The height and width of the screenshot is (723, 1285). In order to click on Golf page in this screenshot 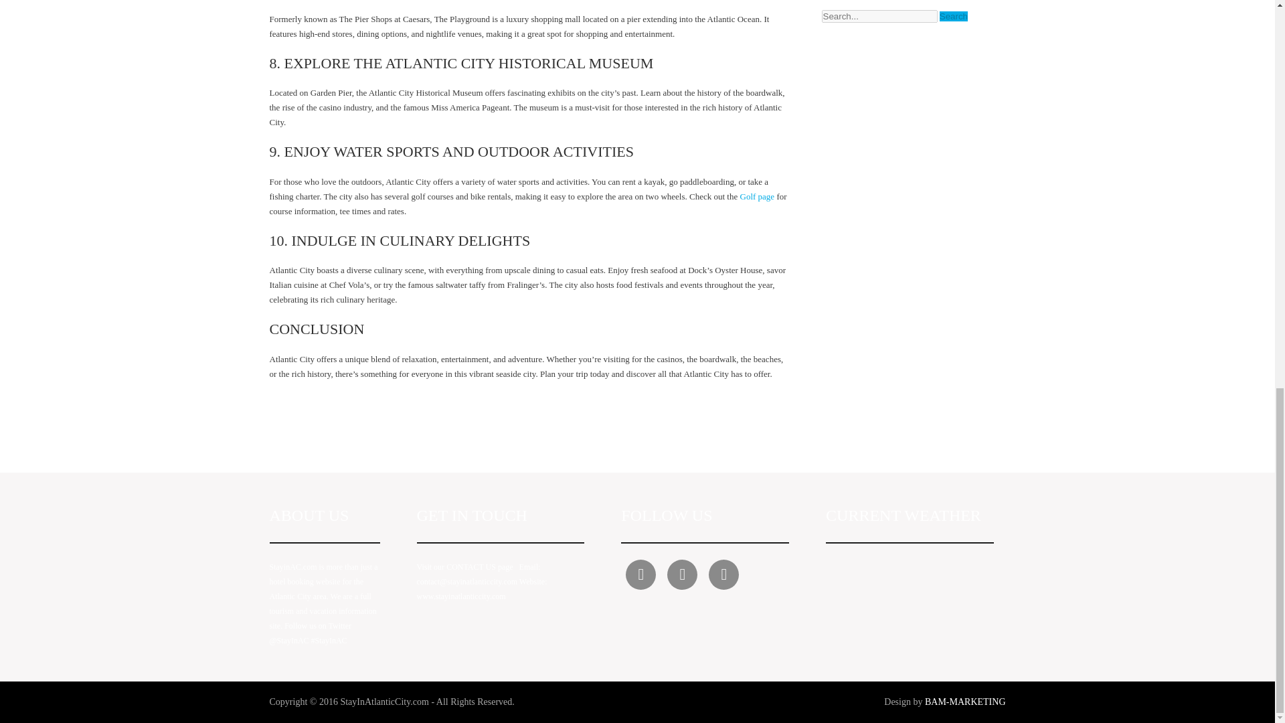, I will do `click(758, 197)`.